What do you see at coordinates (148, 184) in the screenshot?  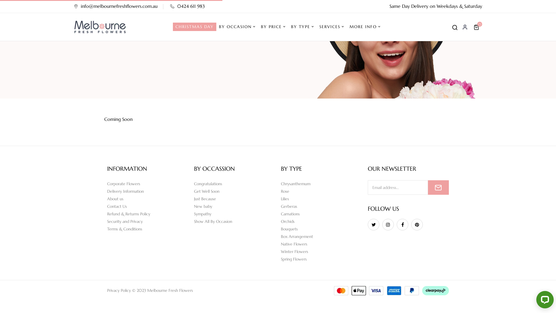 I see `Corporate Flowers` at bounding box center [148, 184].